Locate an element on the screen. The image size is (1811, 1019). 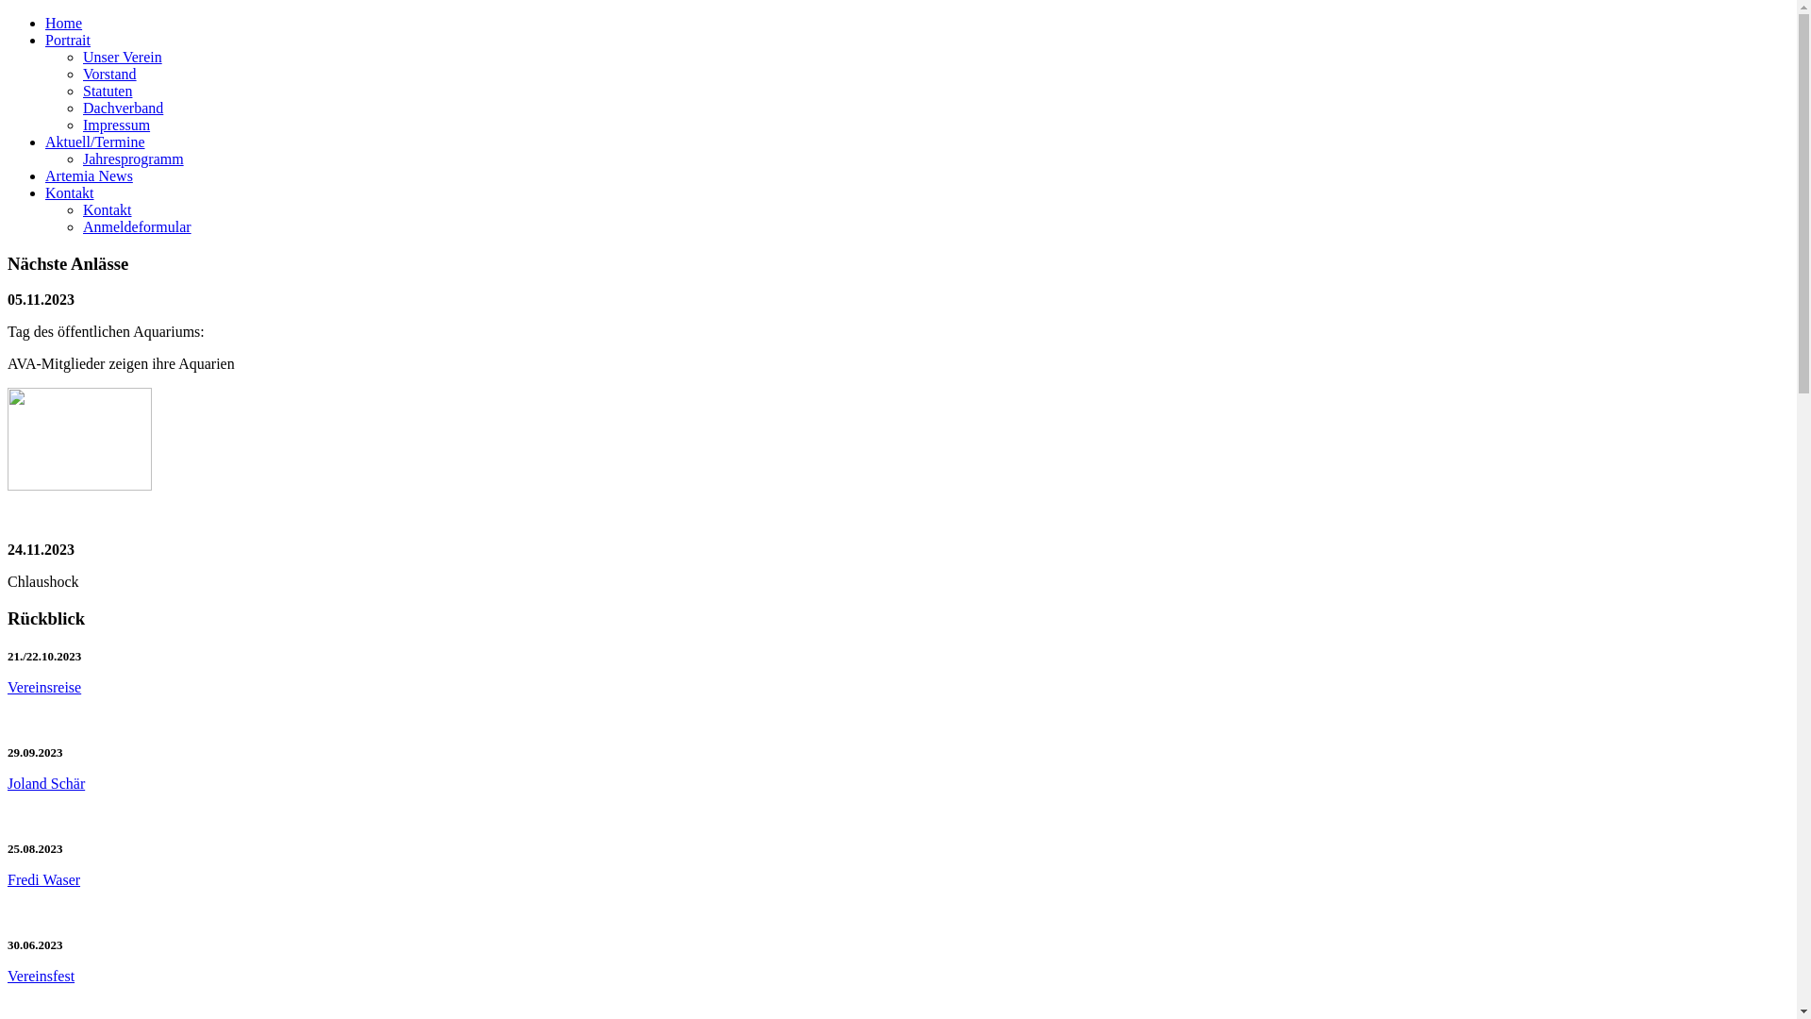
Statuten is located at coordinates (108, 91).